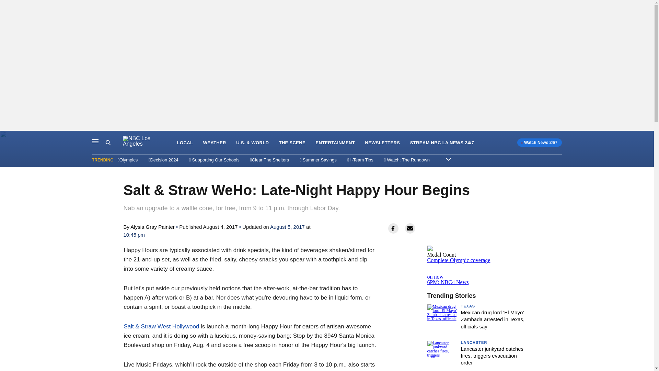 The width and height of the screenshot is (659, 371). What do you see at coordinates (95, 141) in the screenshot?
I see `Expand` at bounding box center [95, 141].